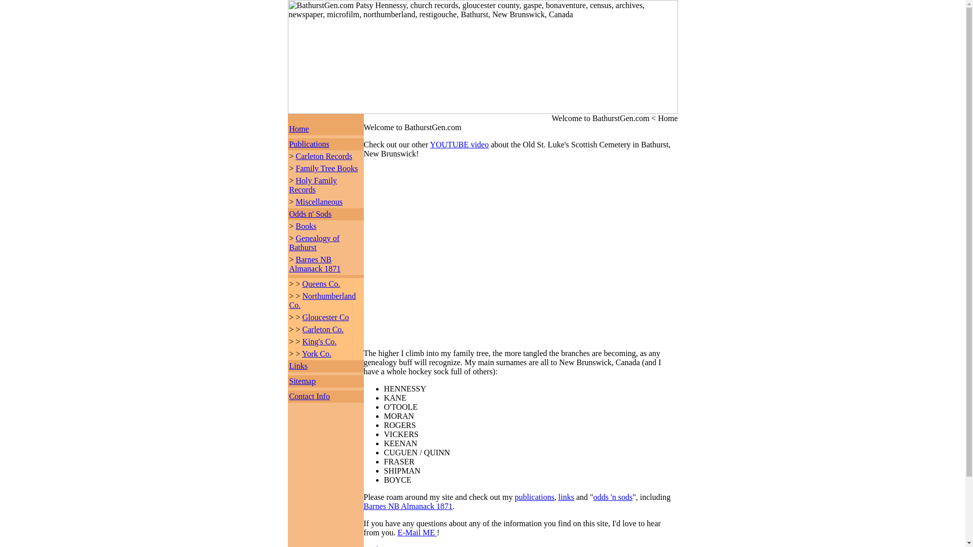 The image size is (973, 547). What do you see at coordinates (382, 546) in the screenshot?
I see `Back to top` at bounding box center [382, 546].